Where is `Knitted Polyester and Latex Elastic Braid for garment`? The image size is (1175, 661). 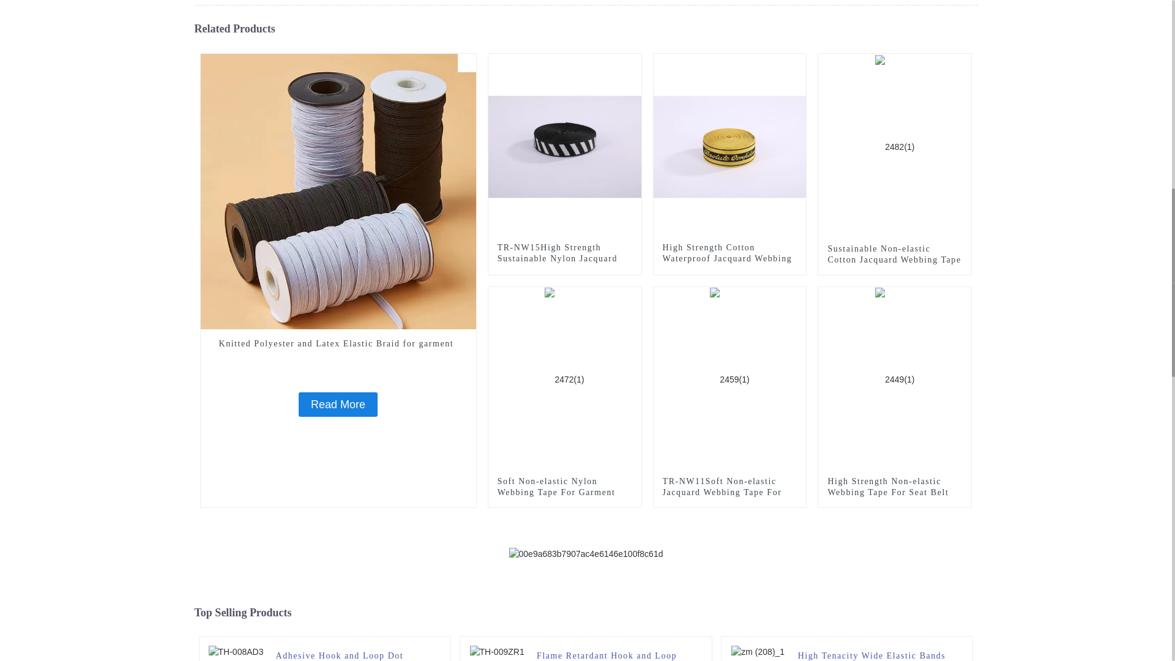 Knitted Polyester and Latex Elastic Braid for garment is located at coordinates (338, 344).